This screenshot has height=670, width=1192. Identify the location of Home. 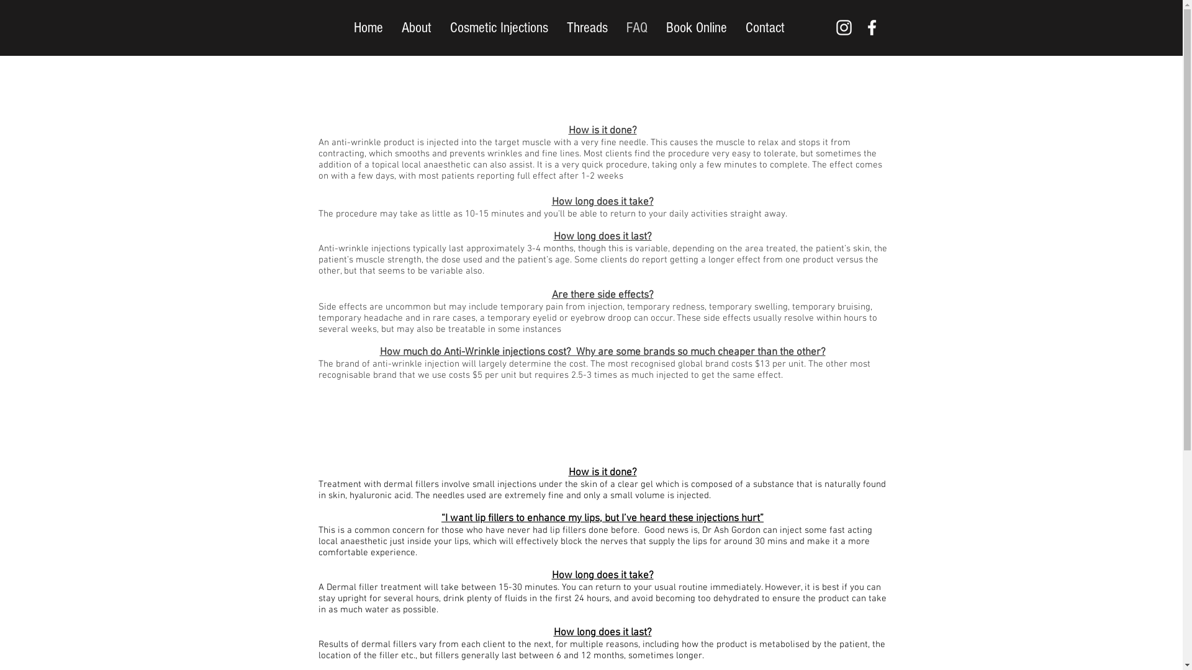
(368, 28).